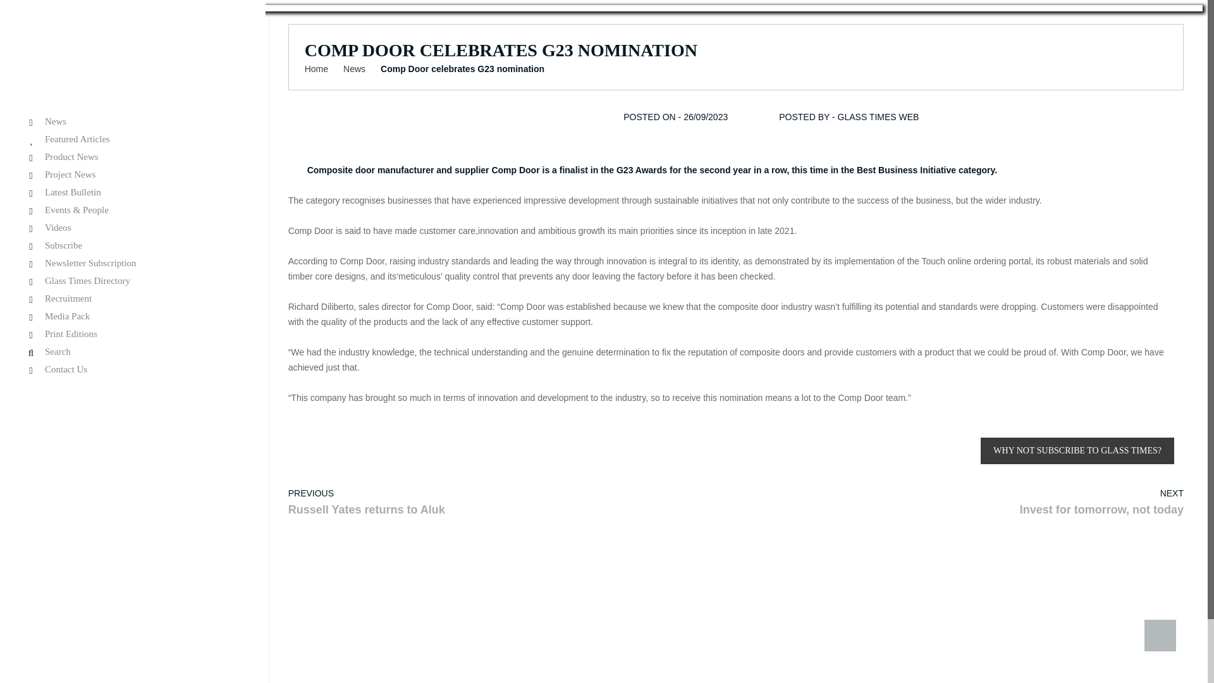 The width and height of the screenshot is (1214, 683). What do you see at coordinates (133, 263) in the screenshot?
I see `Newsletter Subscription` at bounding box center [133, 263].